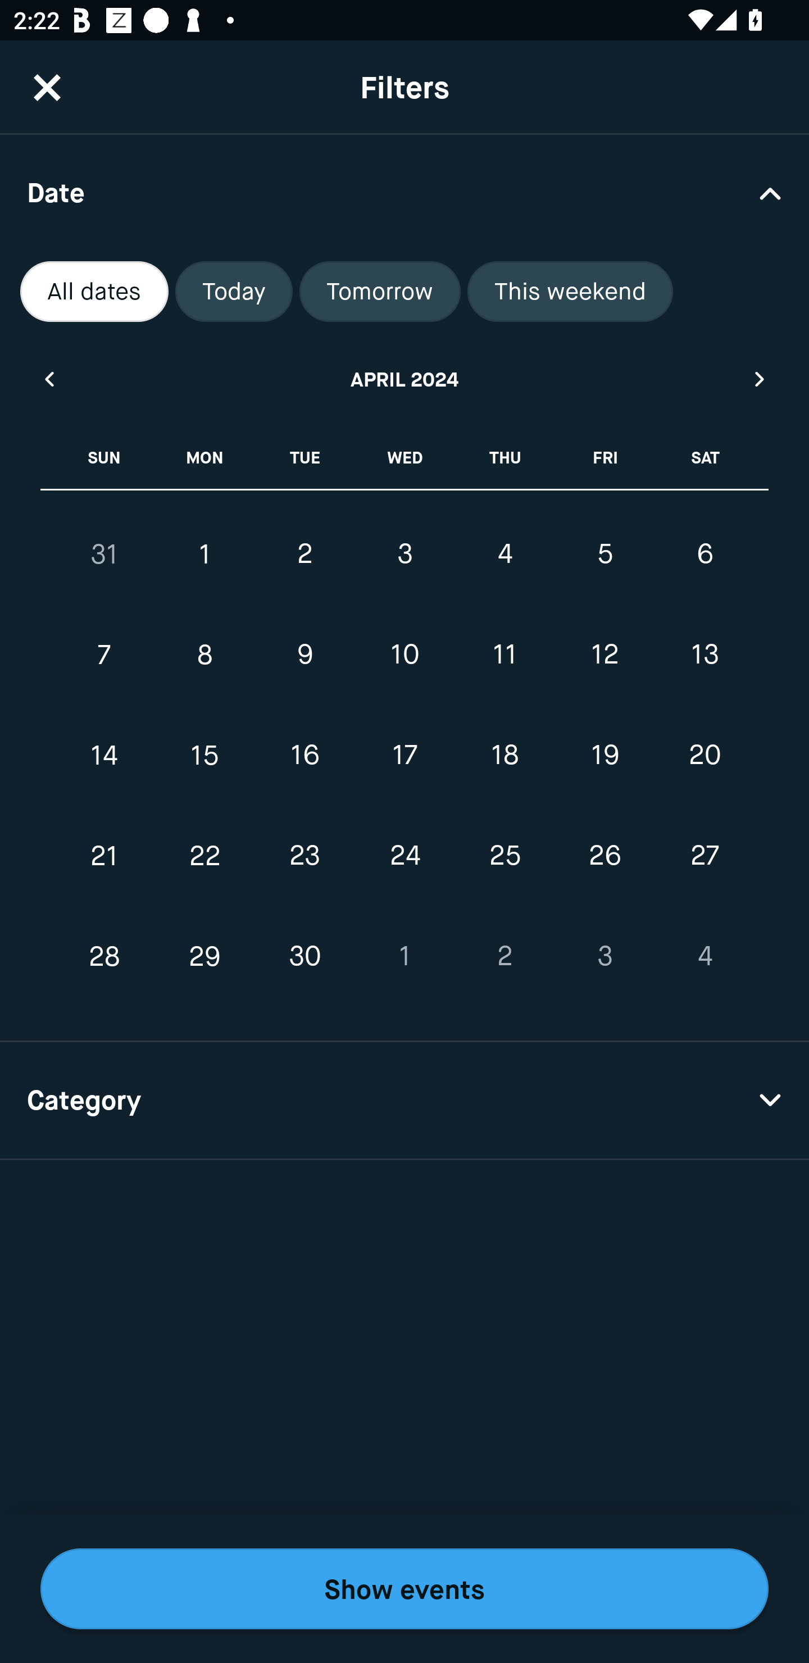 The image size is (809, 1663). Describe the element at coordinates (104, 655) in the screenshot. I see `7` at that location.